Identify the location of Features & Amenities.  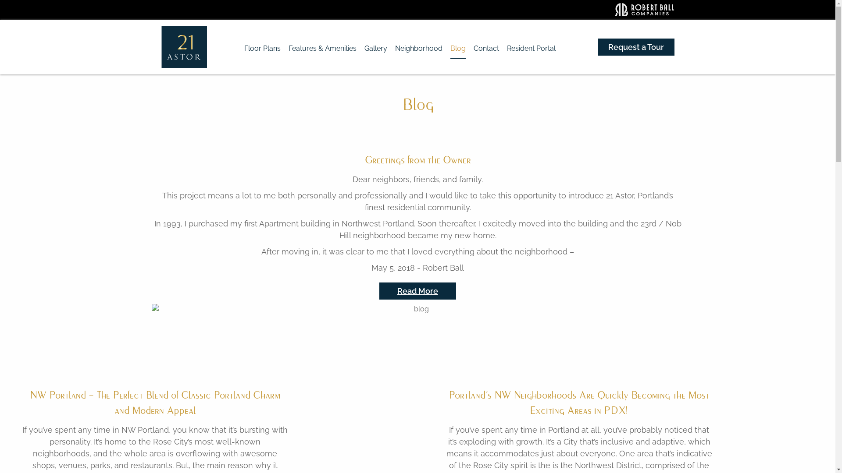
(323, 49).